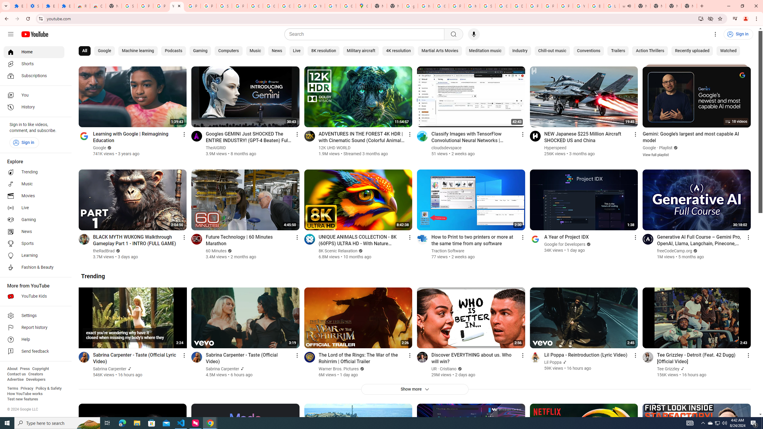  Describe the element at coordinates (173, 51) in the screenshot. I see `Podcasts` at that location.